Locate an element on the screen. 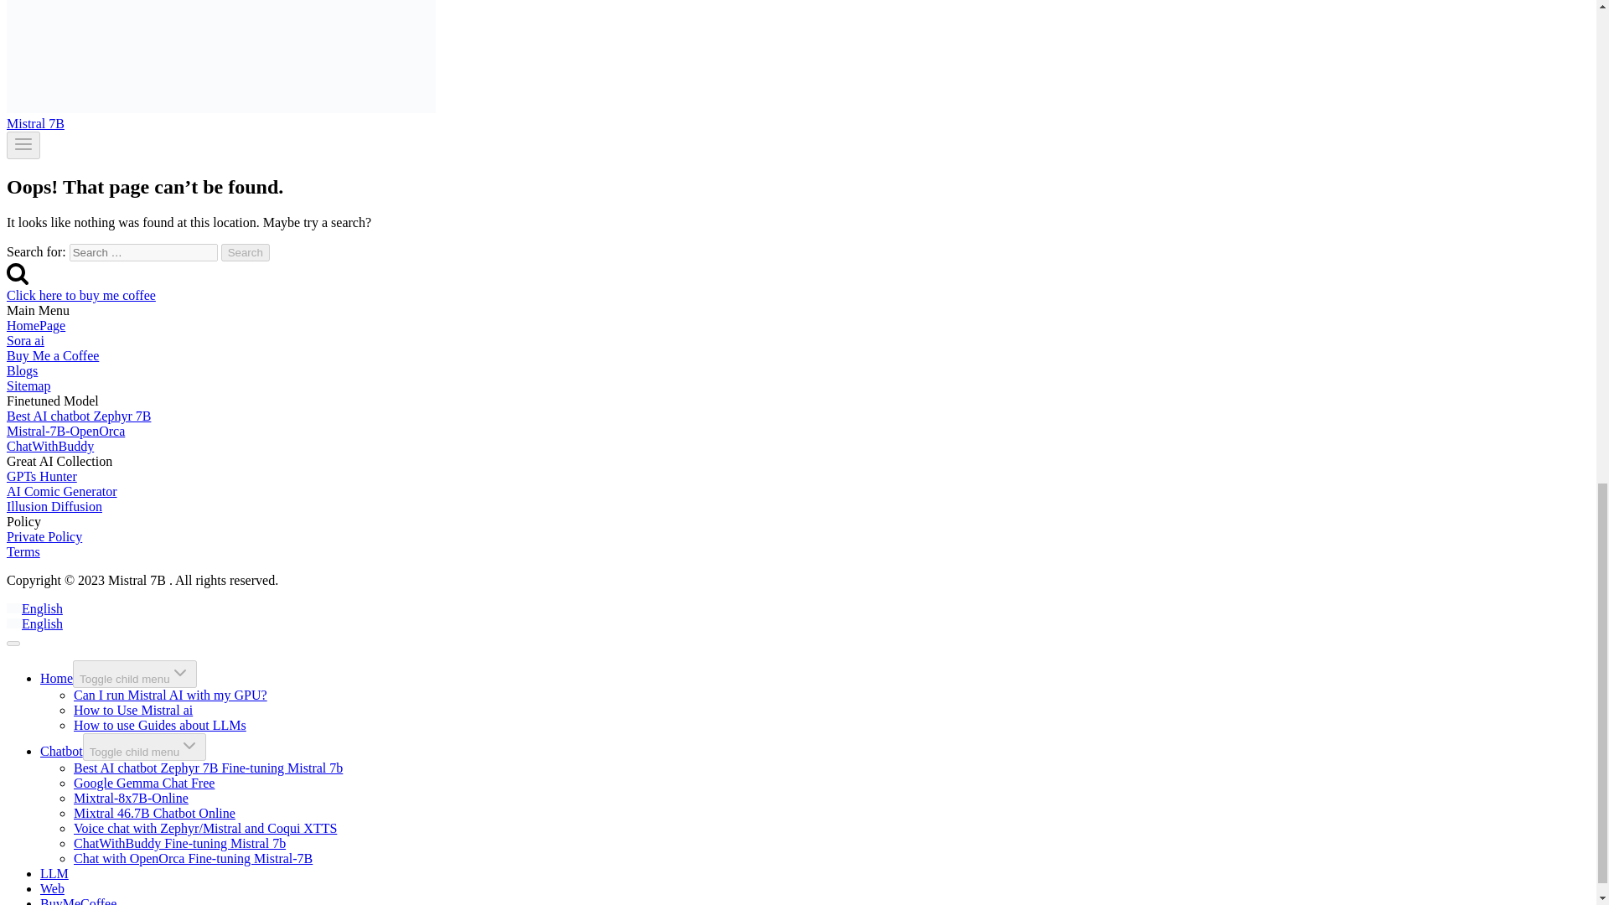  Click here to buy me coffee is located at coordinates (80, 295).